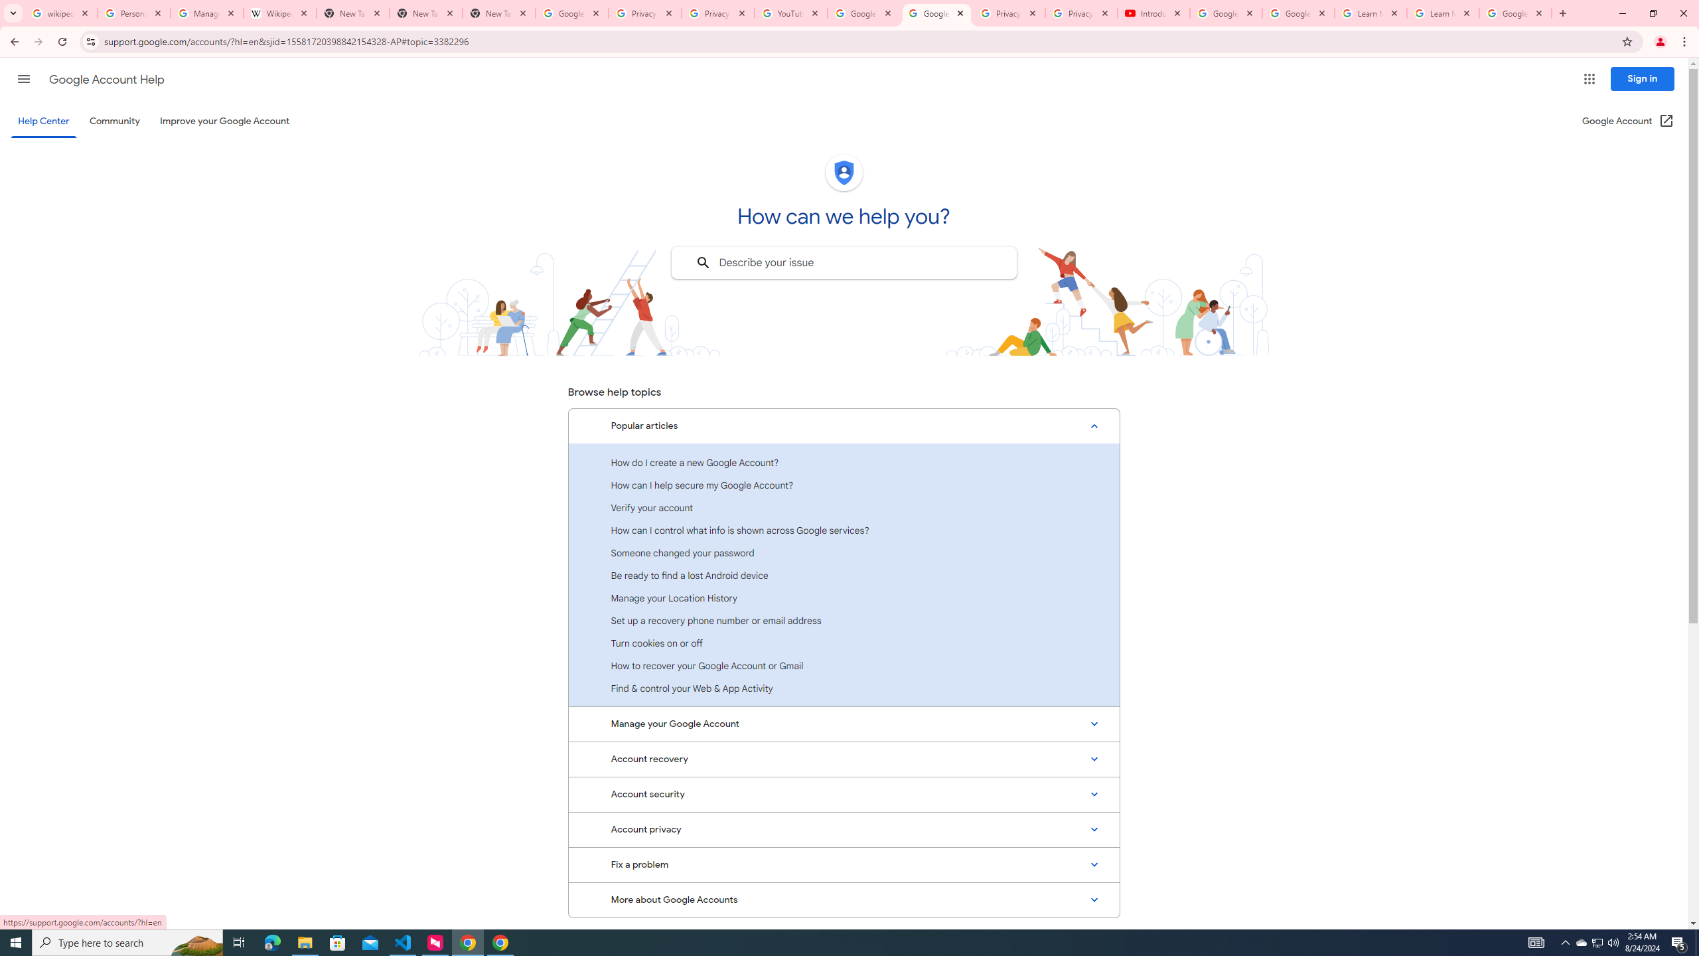 This screenshot has width=1699, height=956. What do you see at coordinates (572, 13) in the screenshot?
I see `Google Drive: Sign-in` at bounding box center [572, 13].